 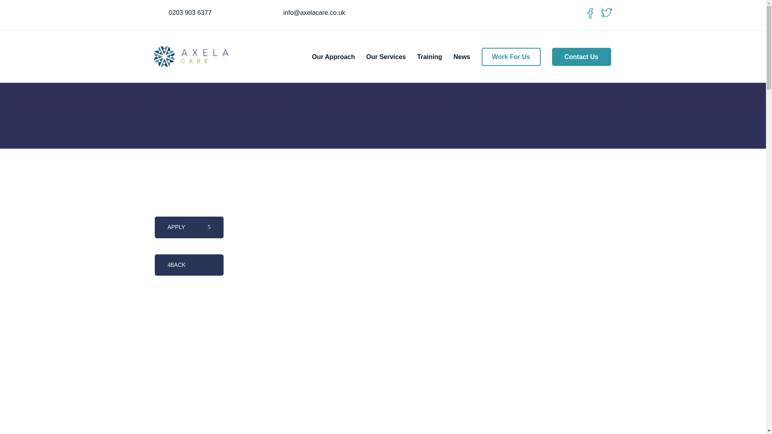 What do you see at coordinates (462, 57) in the screenshot?
I see `News` at bounding box center [462, 57].